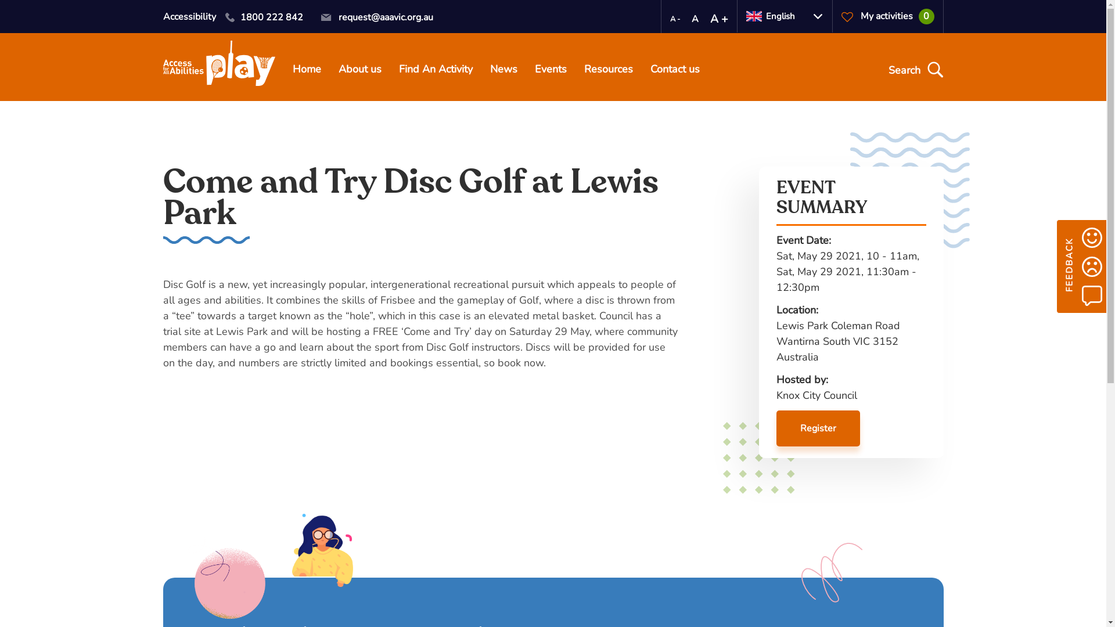 Image resolution: width=1115 pixels, height=627 pixels. I want to click on Home, so click(307, 71).